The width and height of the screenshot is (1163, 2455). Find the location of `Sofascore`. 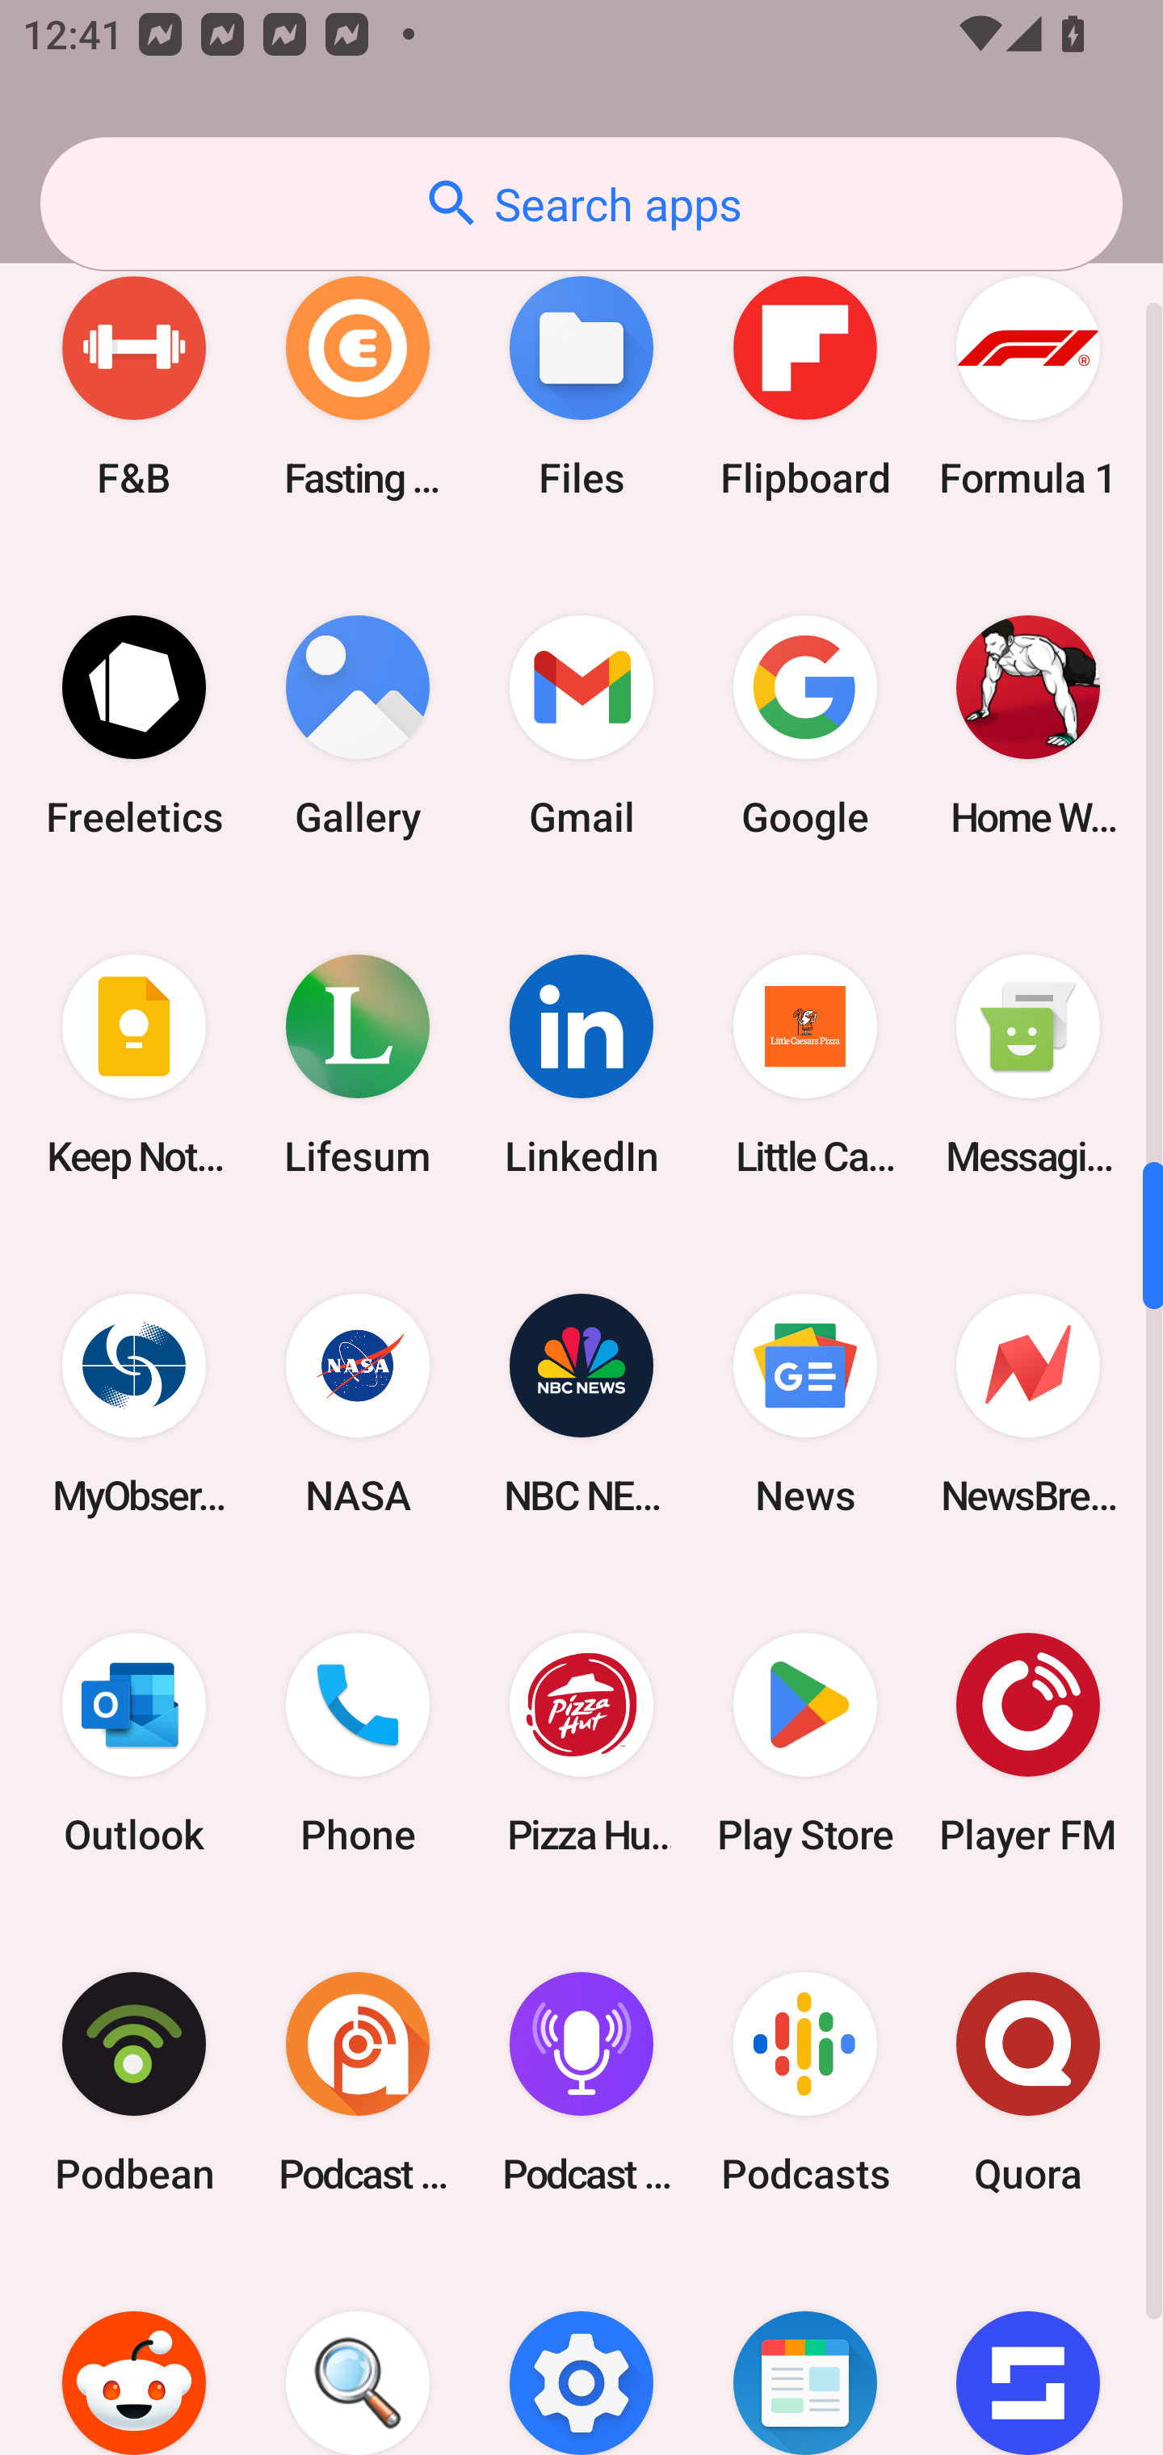

Sofascore is located at coordinates (1028, 2353).